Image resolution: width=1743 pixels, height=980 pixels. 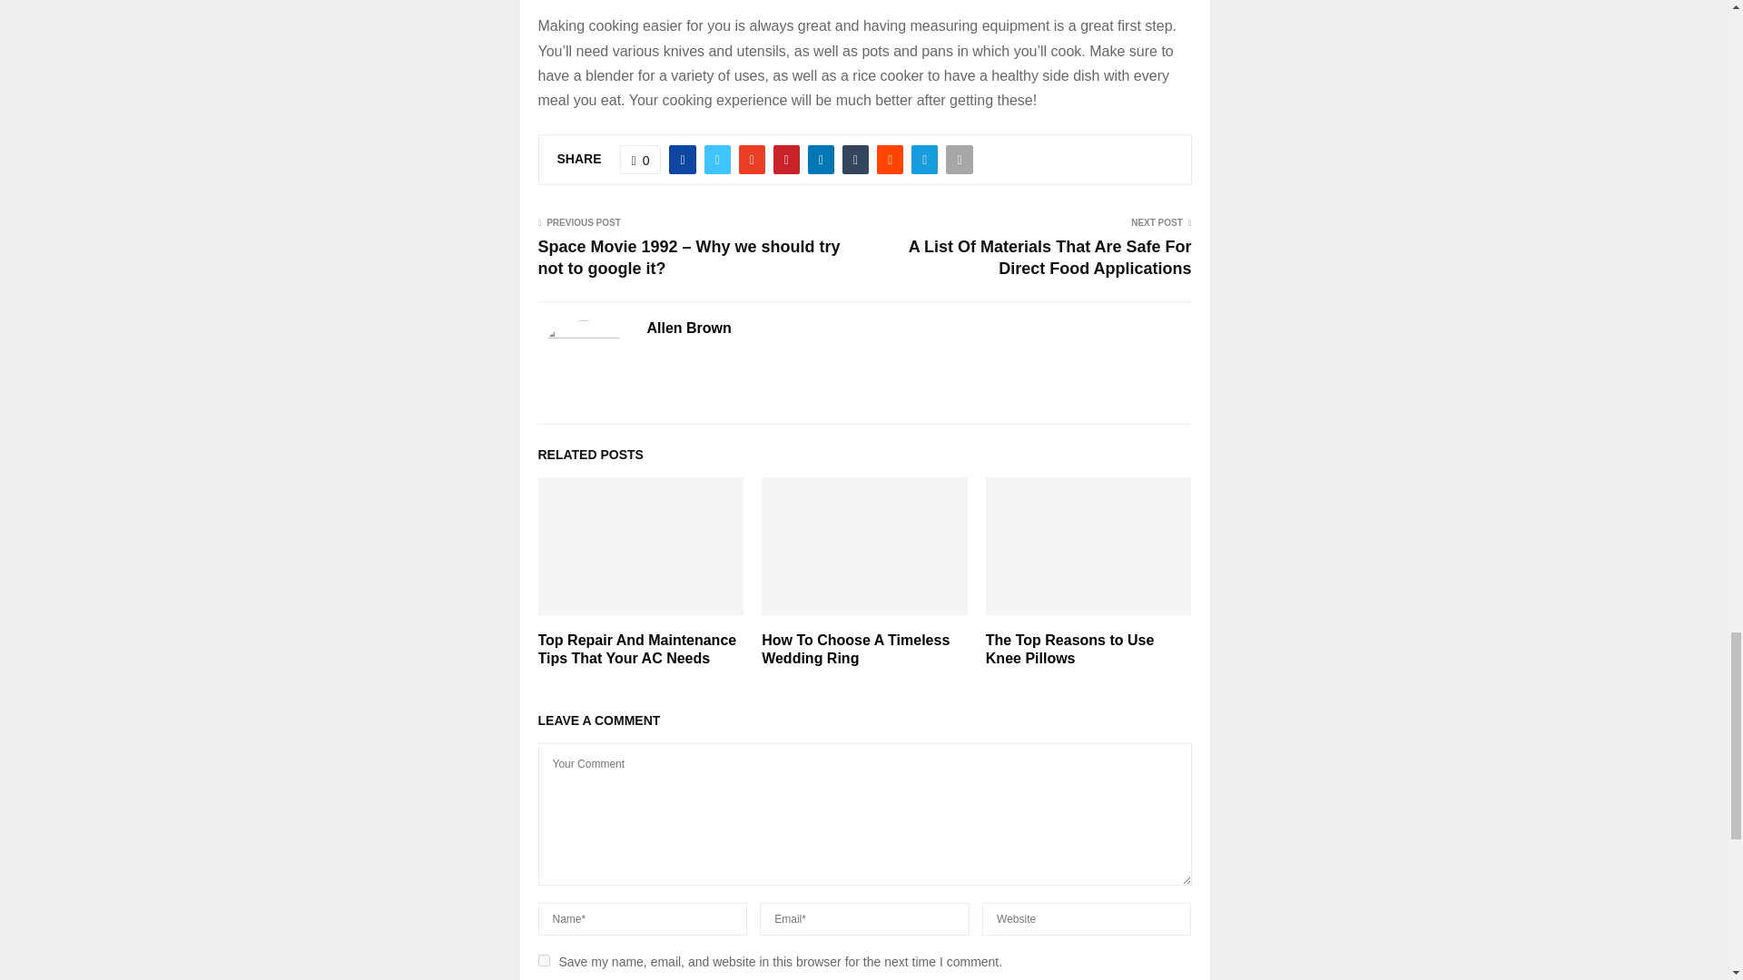 What do you see at coordinates (688, 328) in the screenshot?
I see `Posts by Allen Brown` at bounding box center [688, 328].